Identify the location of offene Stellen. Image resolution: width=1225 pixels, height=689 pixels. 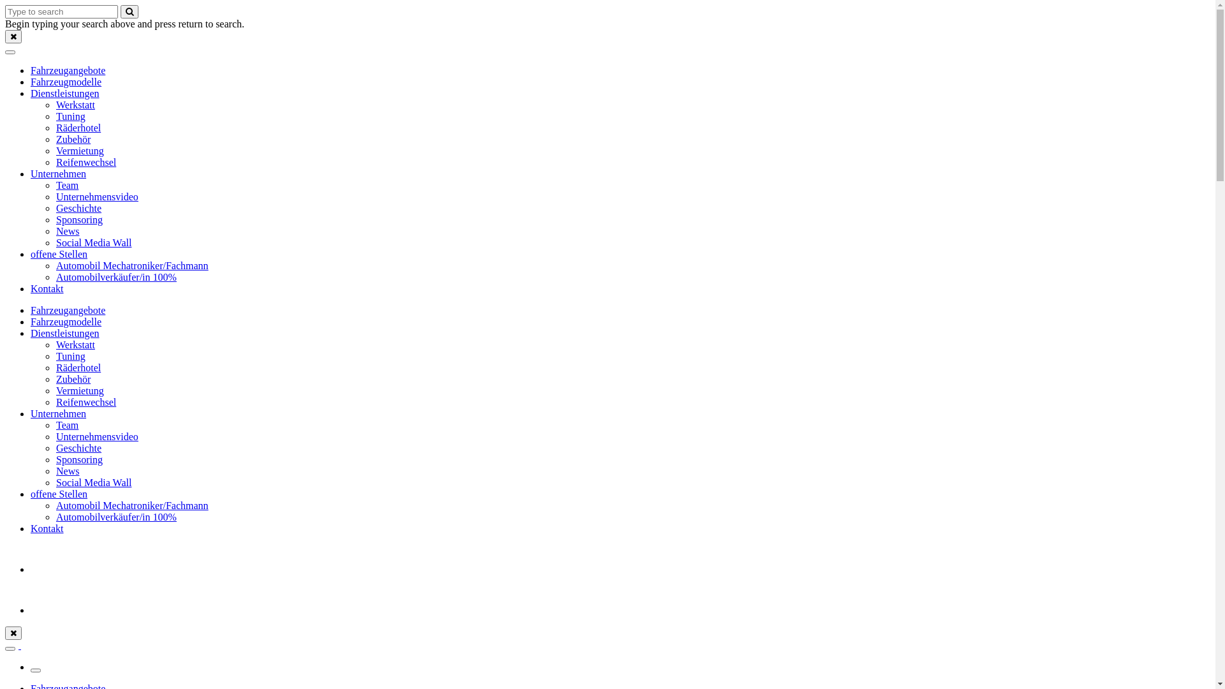
(59, 254).